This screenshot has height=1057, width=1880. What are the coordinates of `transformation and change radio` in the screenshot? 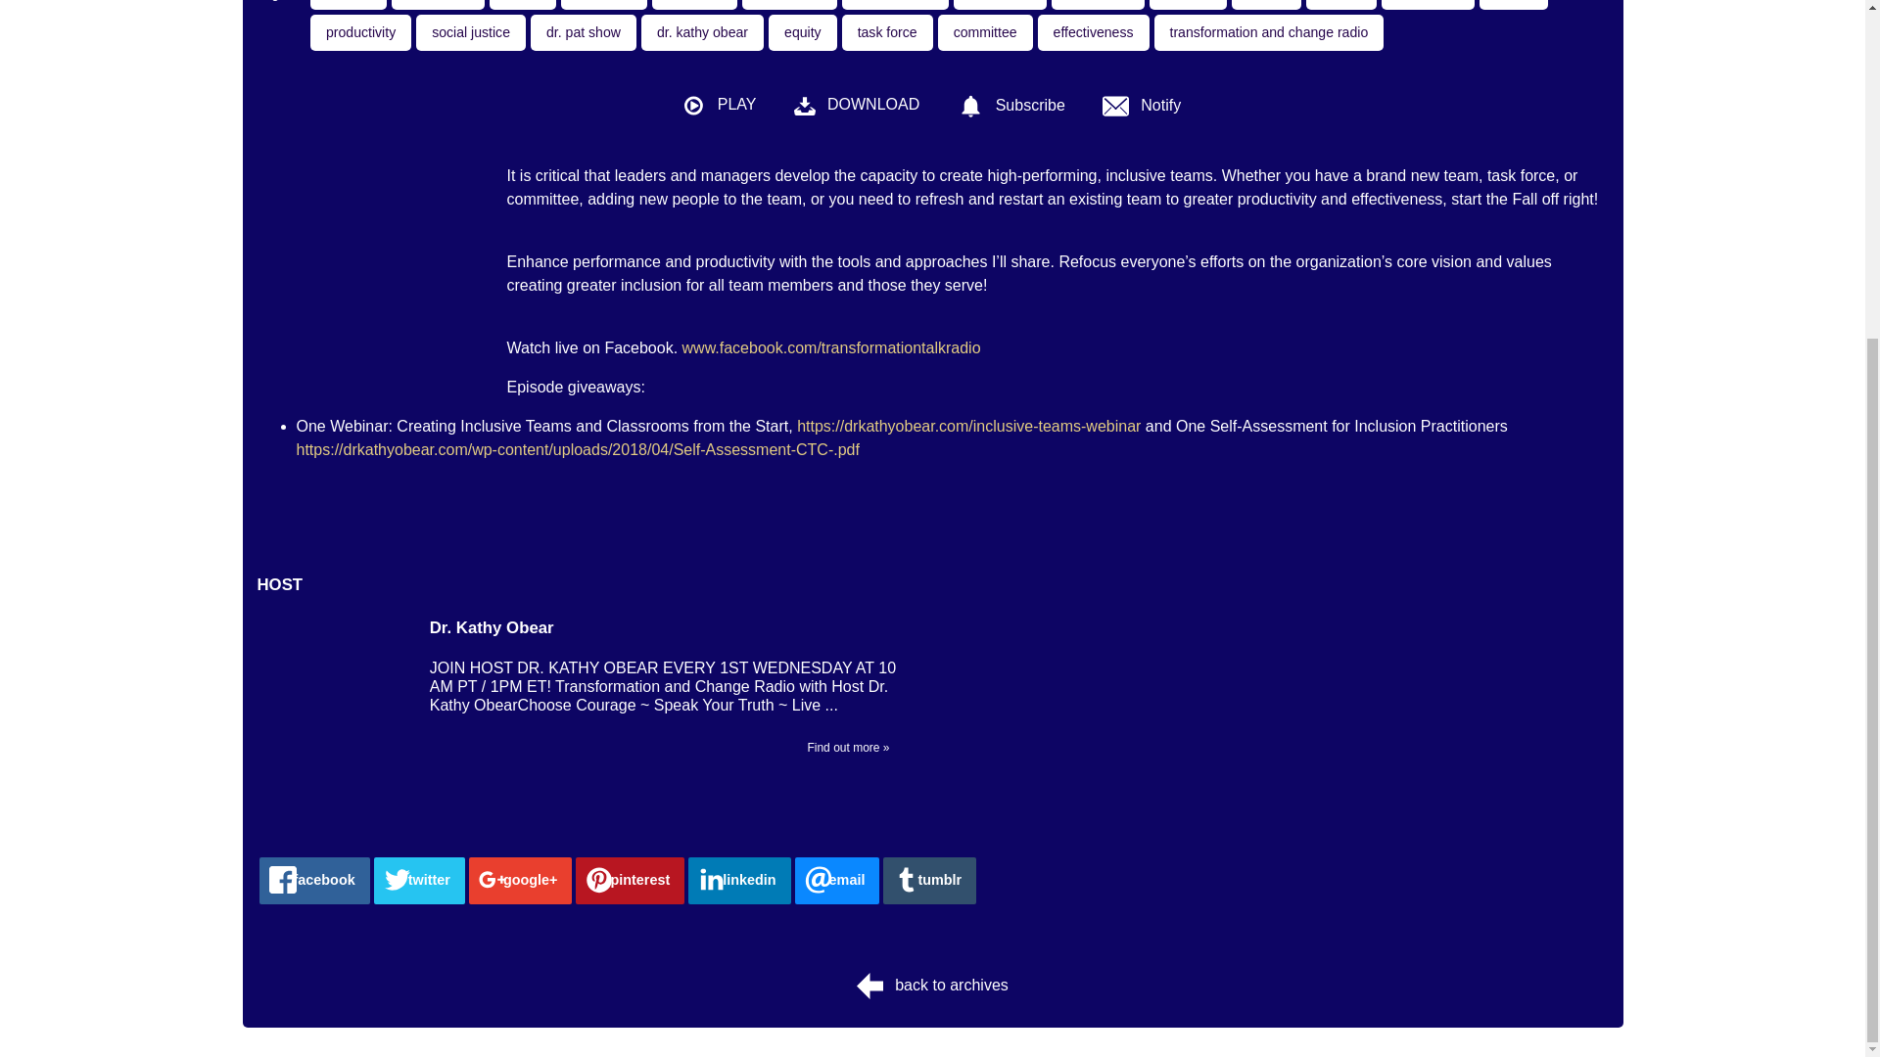 It's located at (1269, 32).